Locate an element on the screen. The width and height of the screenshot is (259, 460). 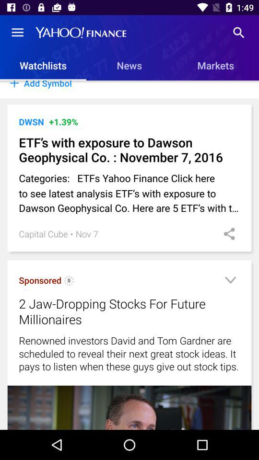
open menu is located at coordinates (230, 282).